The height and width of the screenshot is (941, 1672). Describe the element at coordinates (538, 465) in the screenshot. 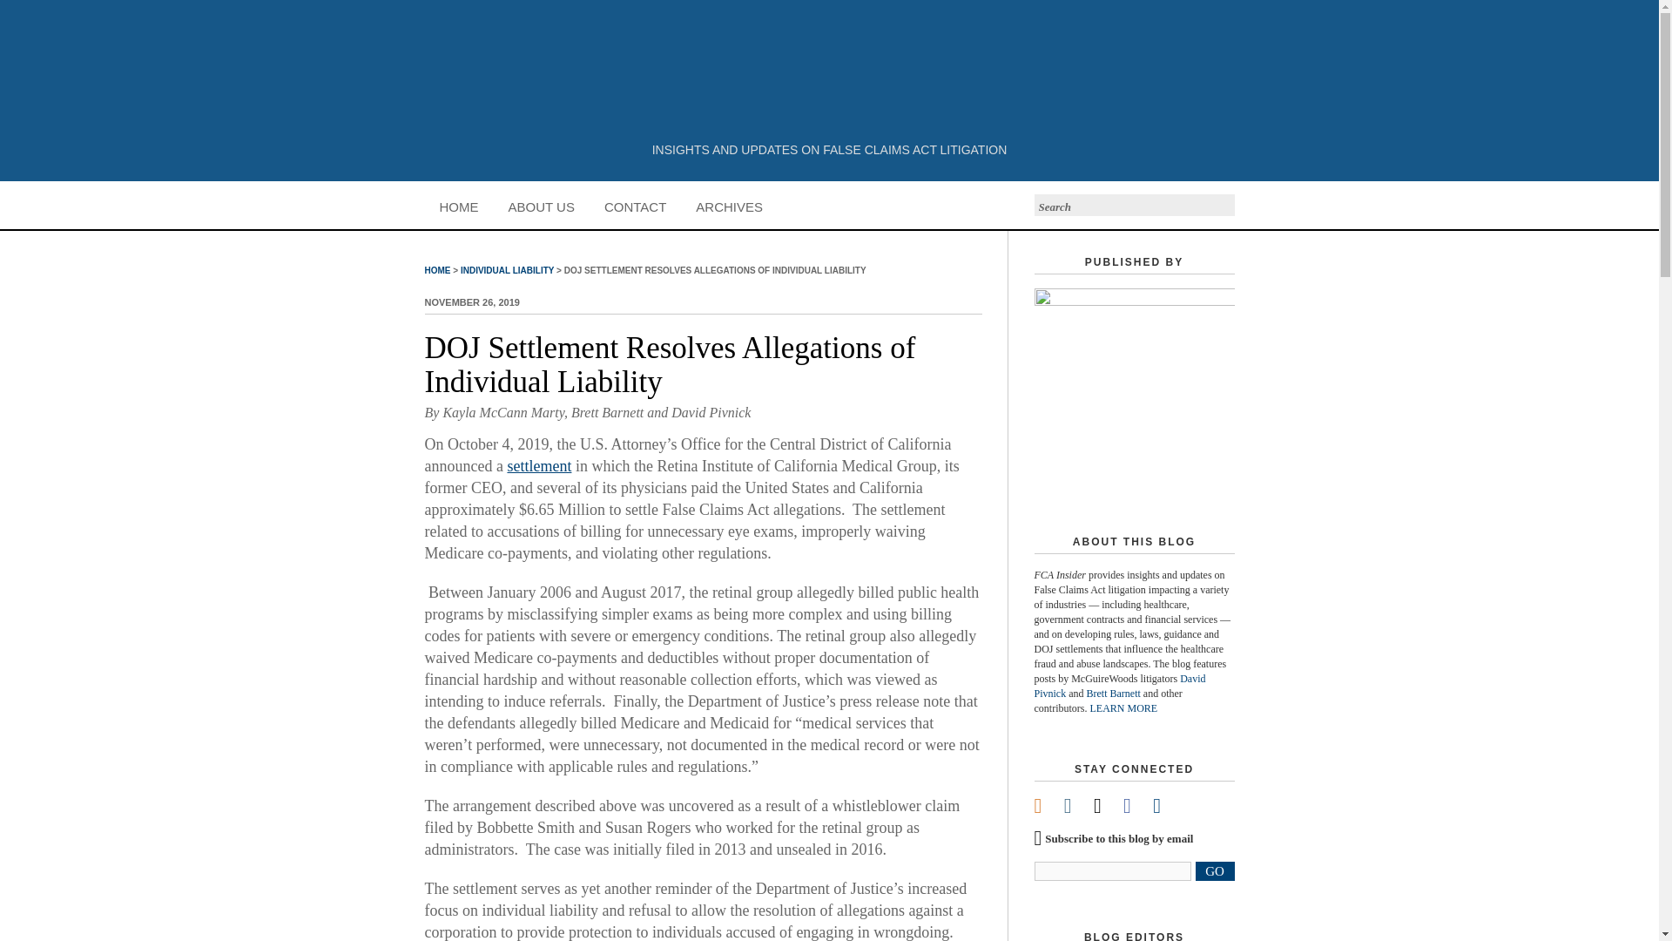

I see `settlement` at that location.